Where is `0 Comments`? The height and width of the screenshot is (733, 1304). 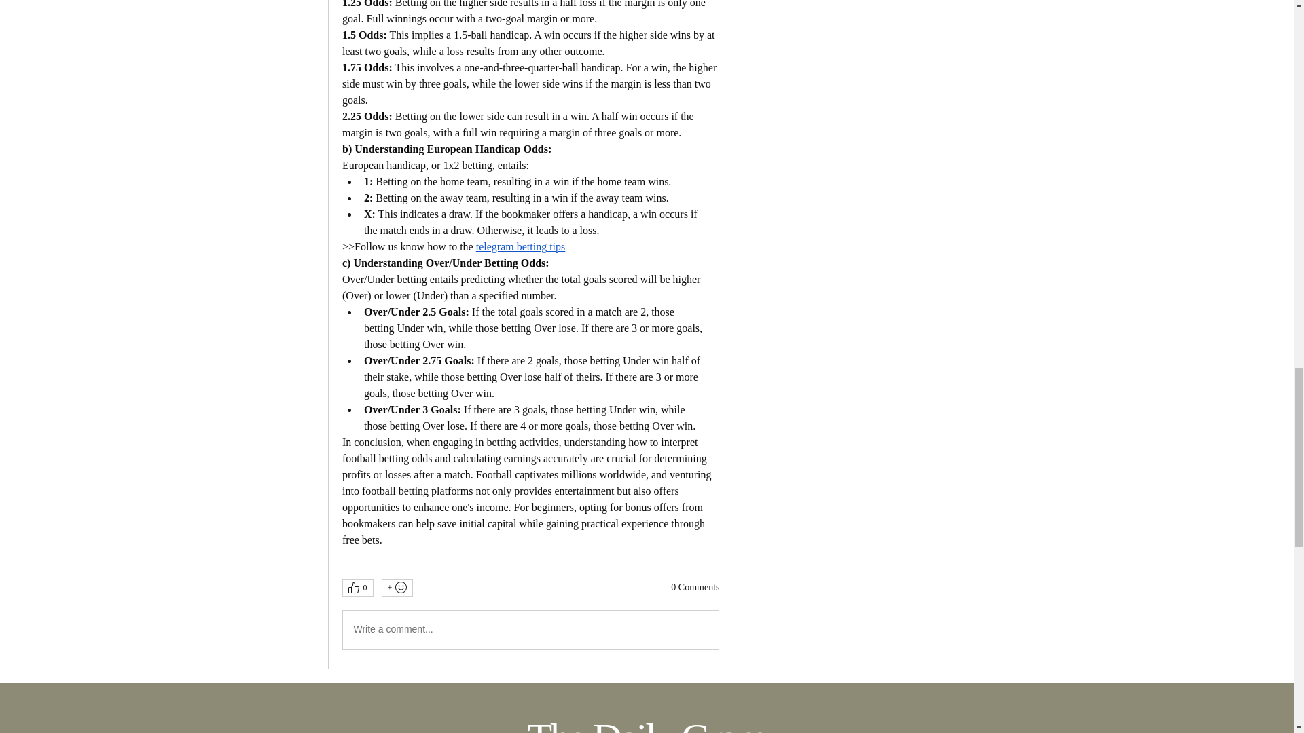
0 Comments is located at coordinates (695, 588).